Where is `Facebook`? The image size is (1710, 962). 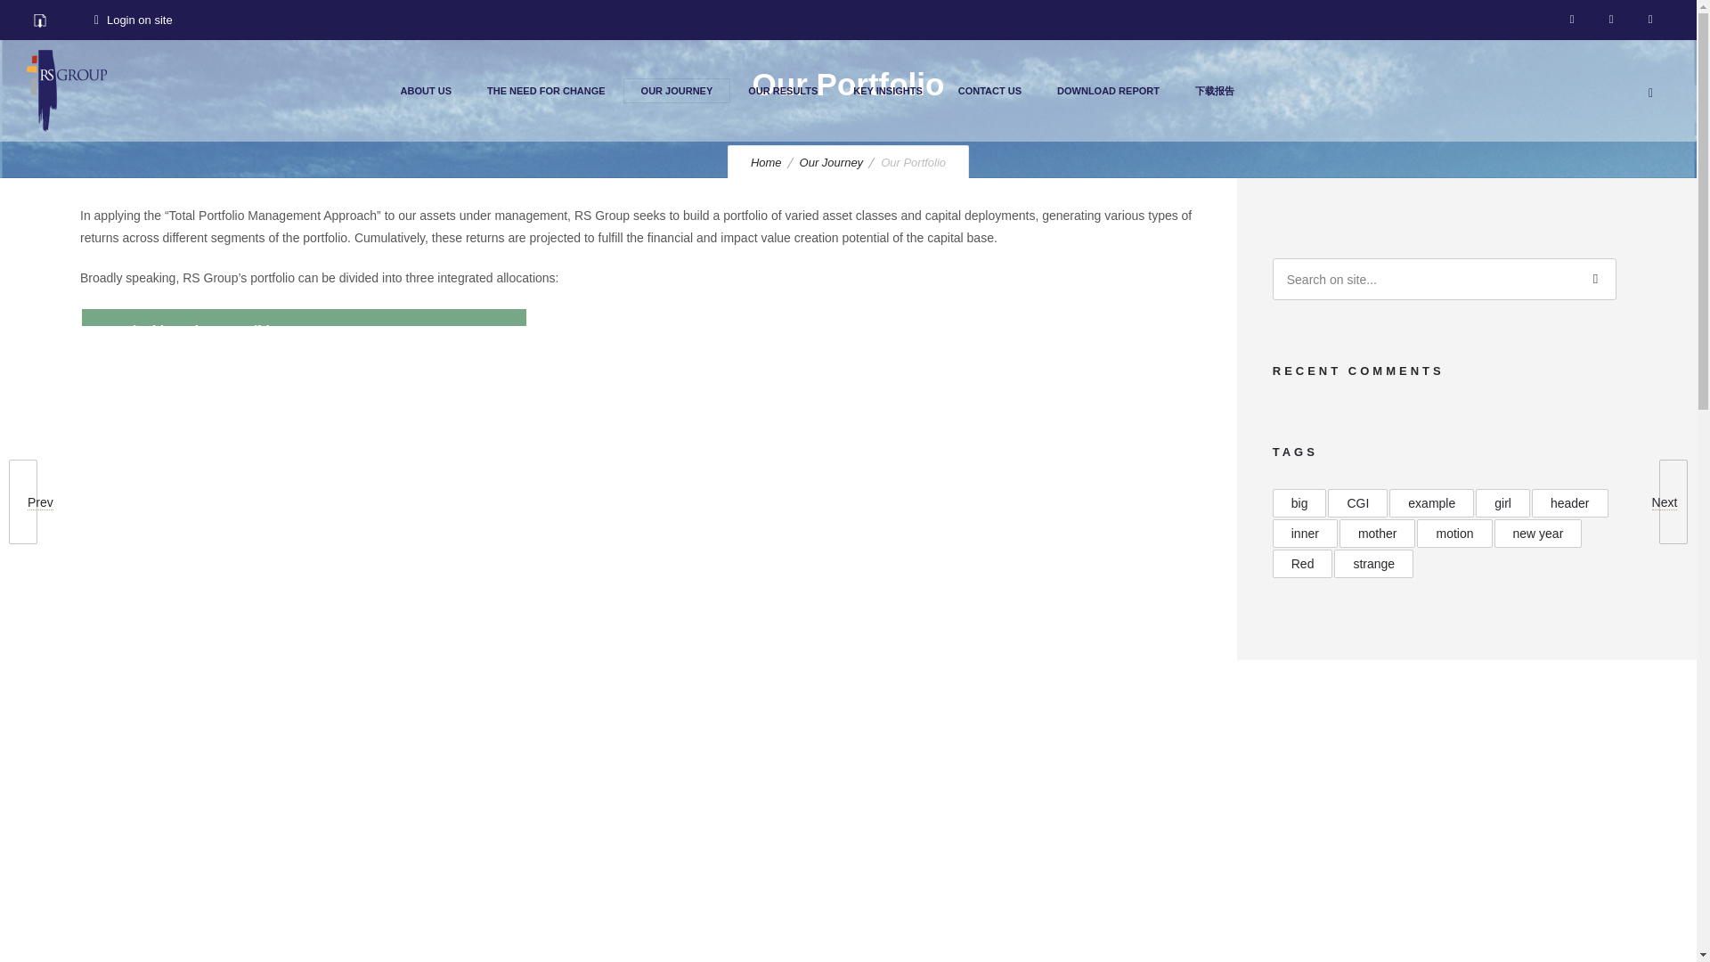
Facebook is located at coordinates (1572, 20).